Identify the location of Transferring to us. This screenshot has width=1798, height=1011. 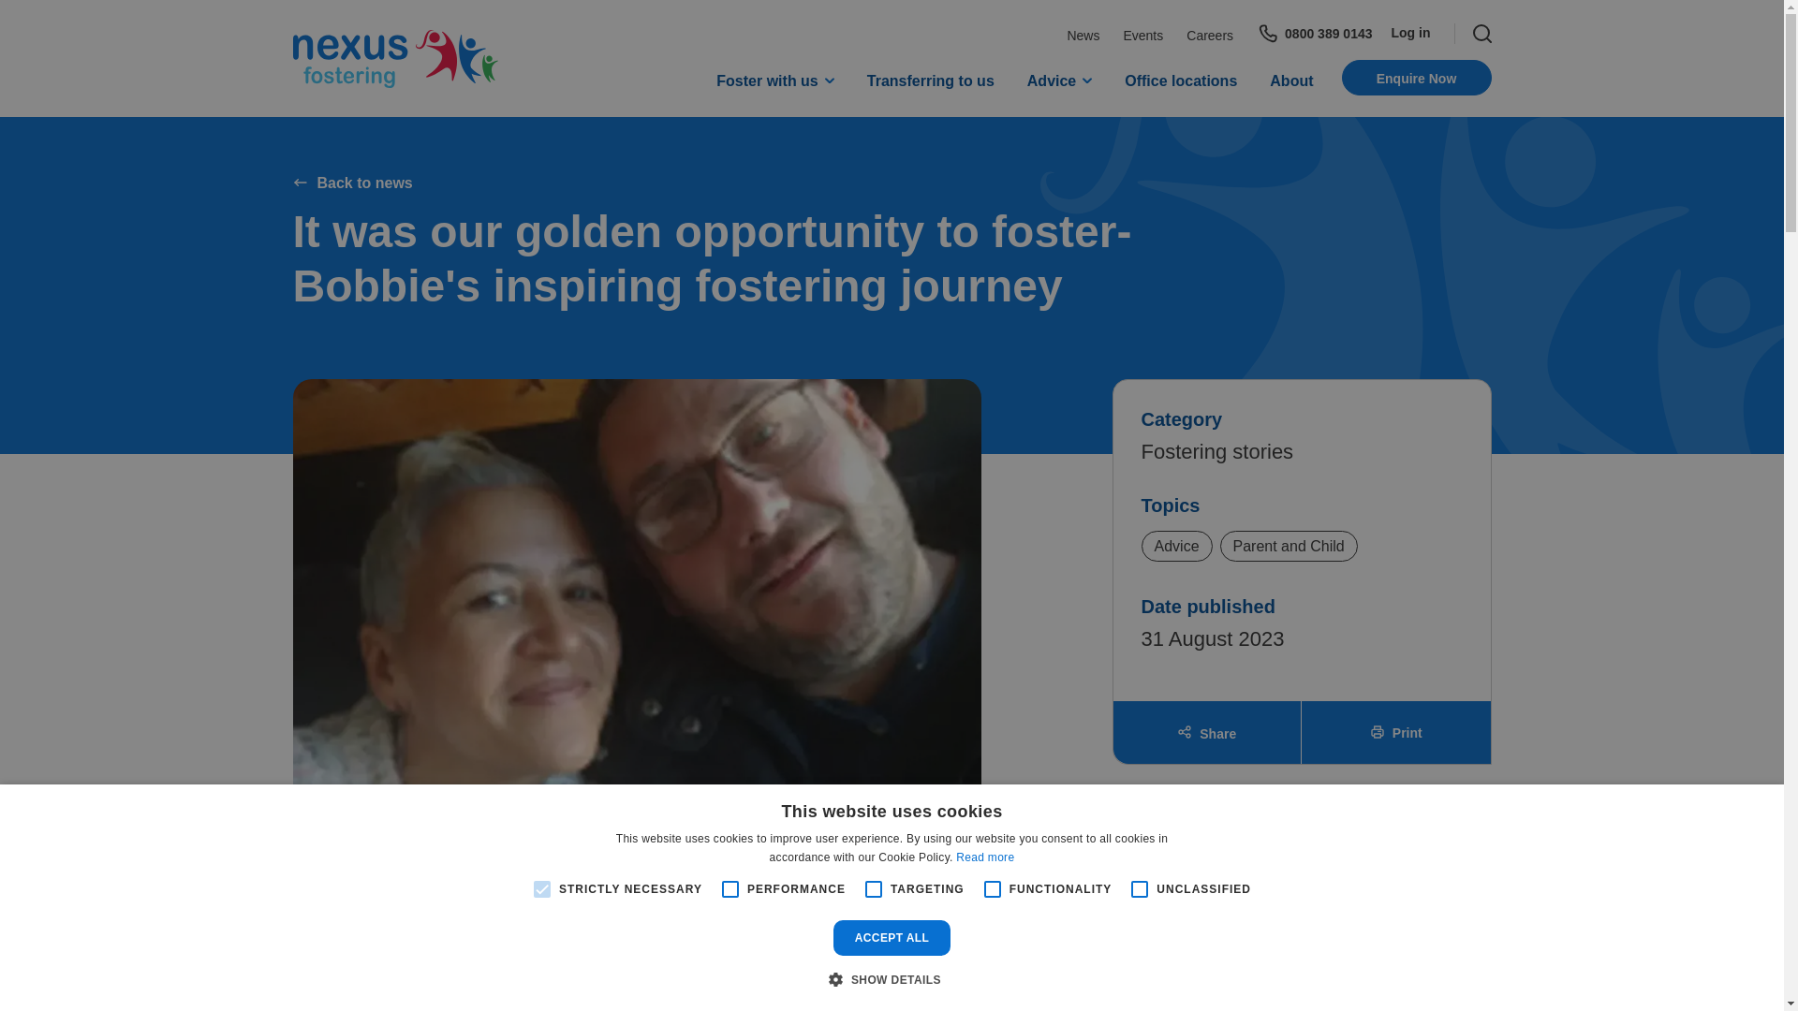
(930, 82).